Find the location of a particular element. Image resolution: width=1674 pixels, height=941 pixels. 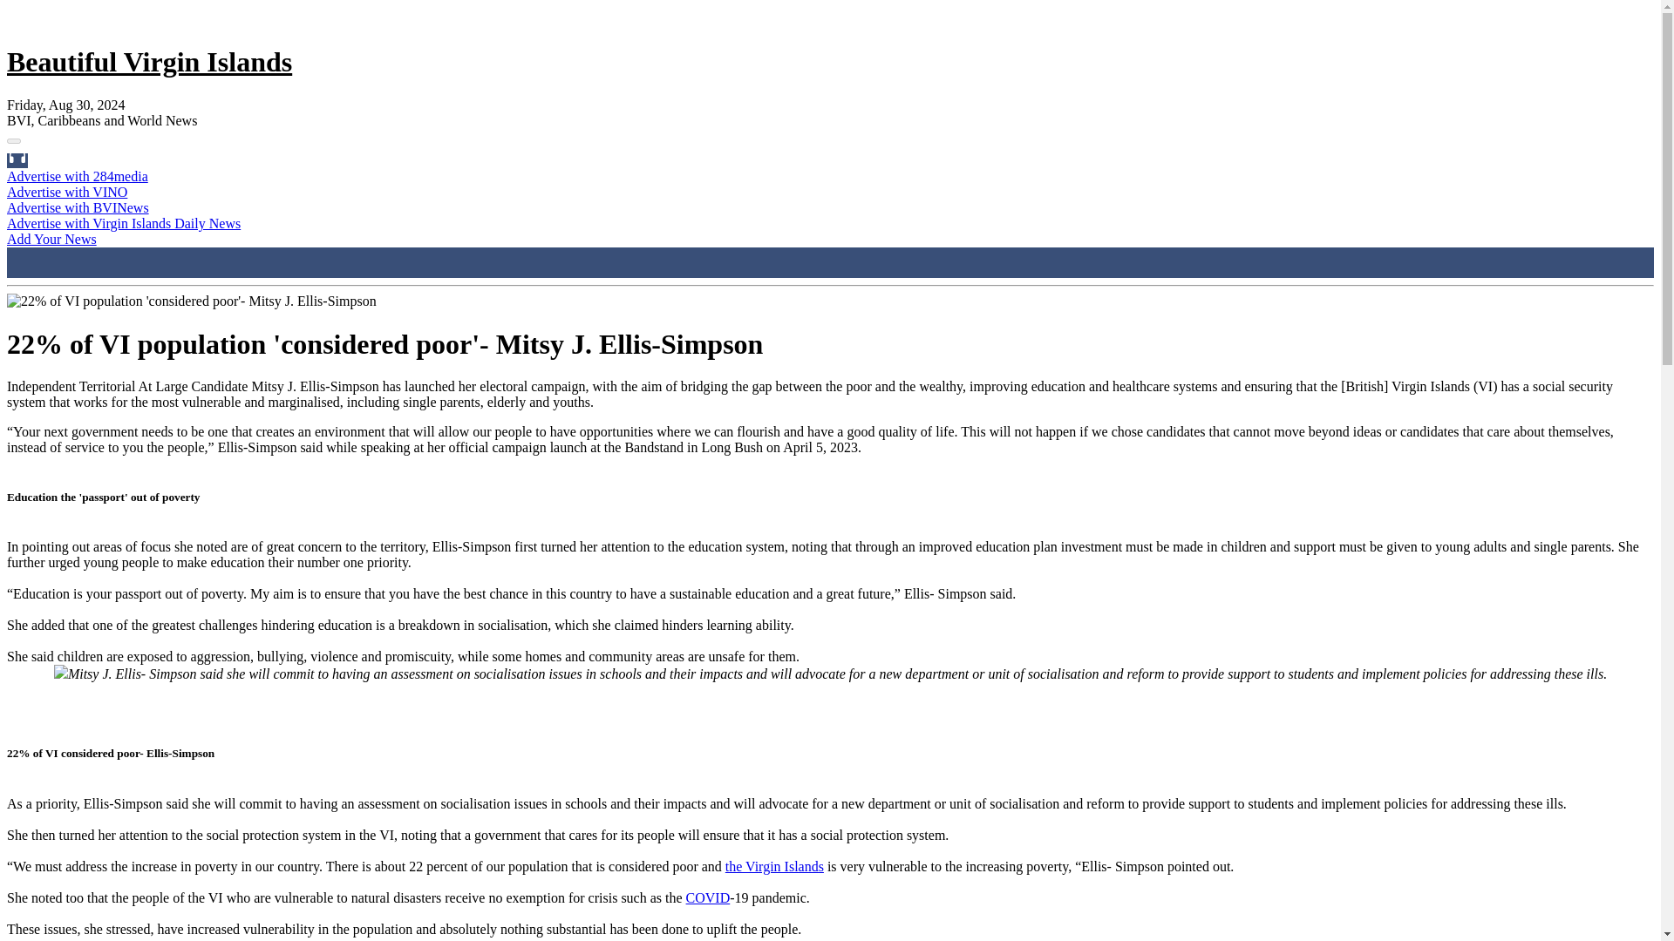

Advertise with BVINews is located at coordinates (77, 207).